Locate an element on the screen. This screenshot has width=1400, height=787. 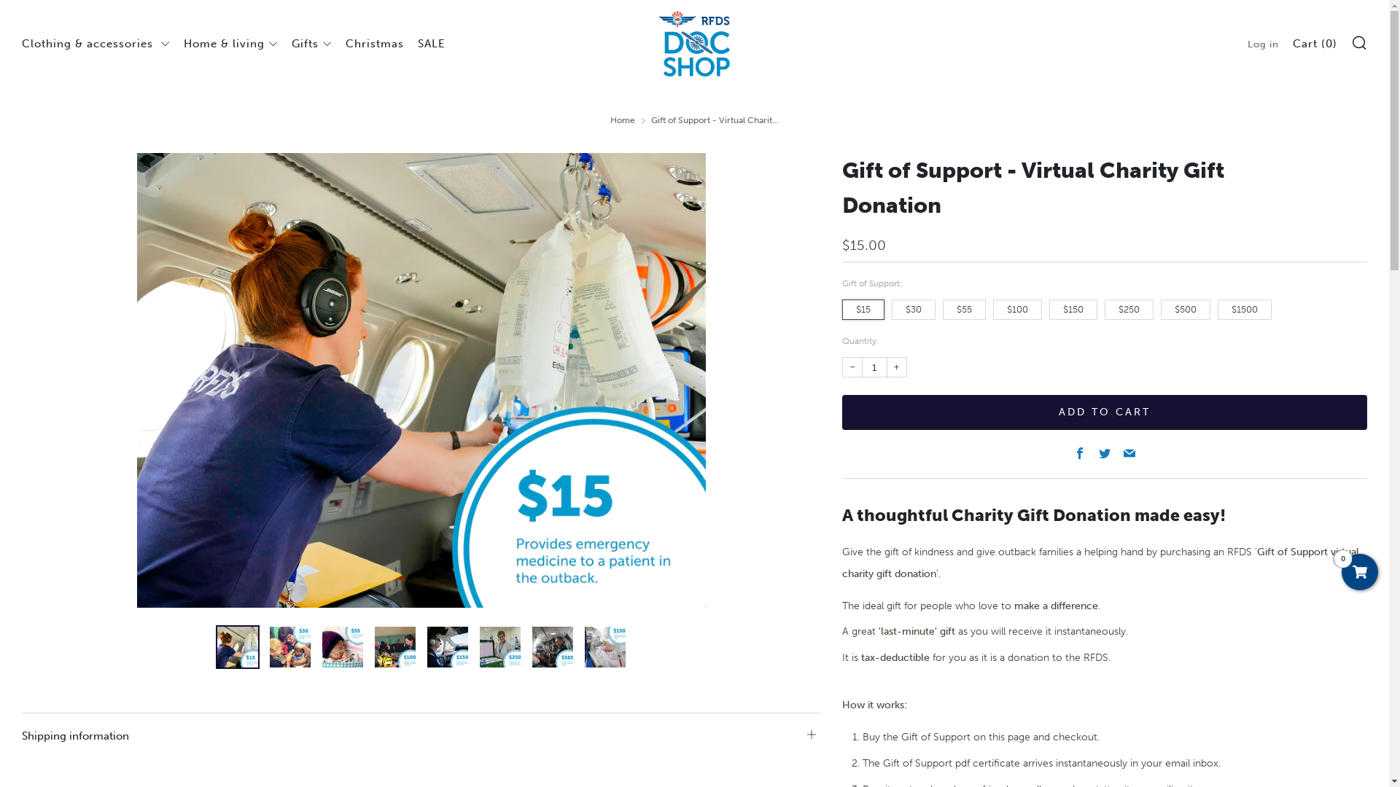
Clothing & accessories is located at coordinates (96, 44).